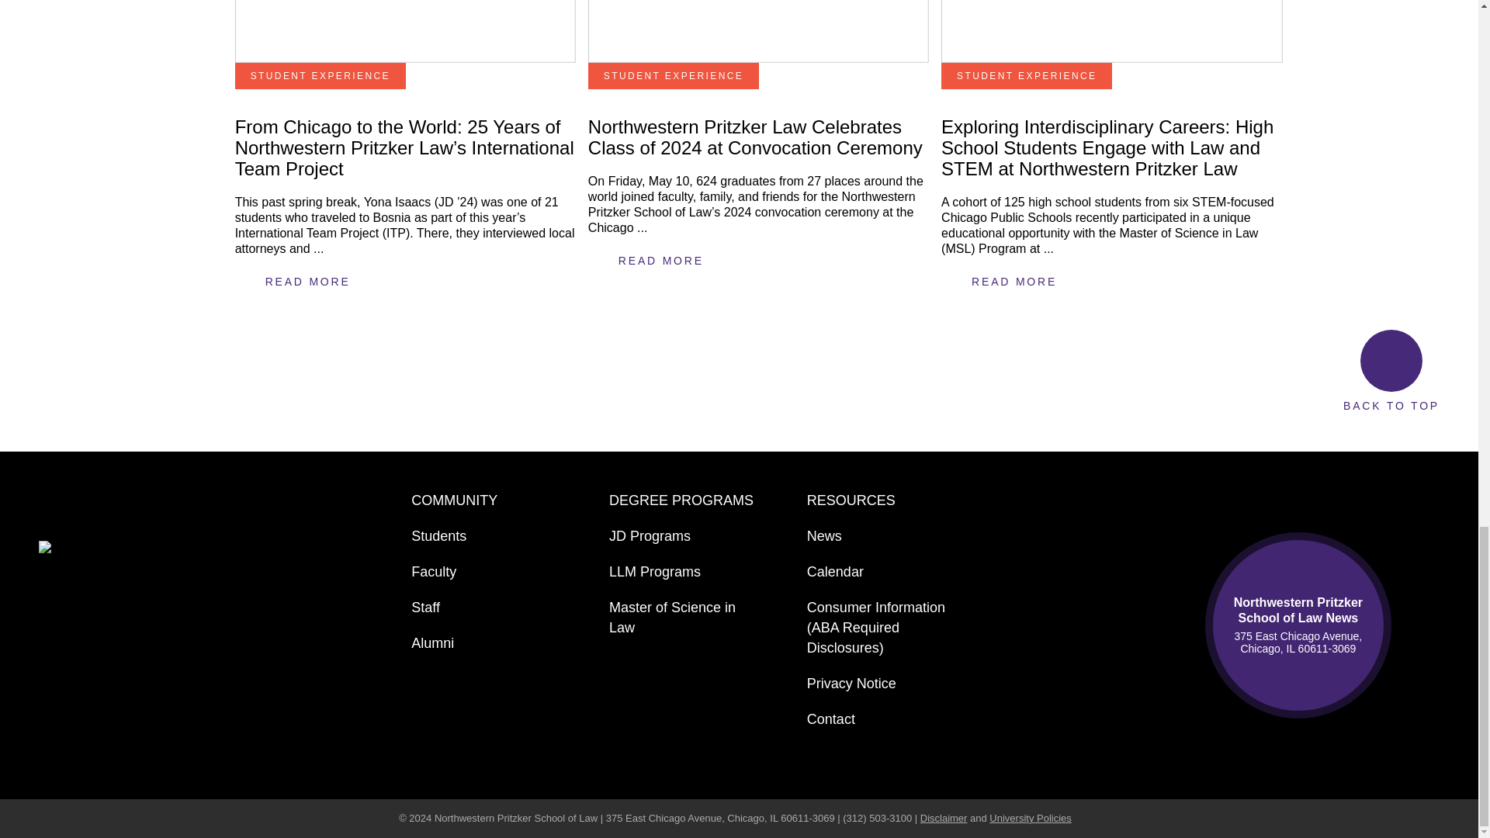  Describe the element at coordinates (674, 76) in the screenshot. I see `STUDENT EXPERIENCE` at that location.